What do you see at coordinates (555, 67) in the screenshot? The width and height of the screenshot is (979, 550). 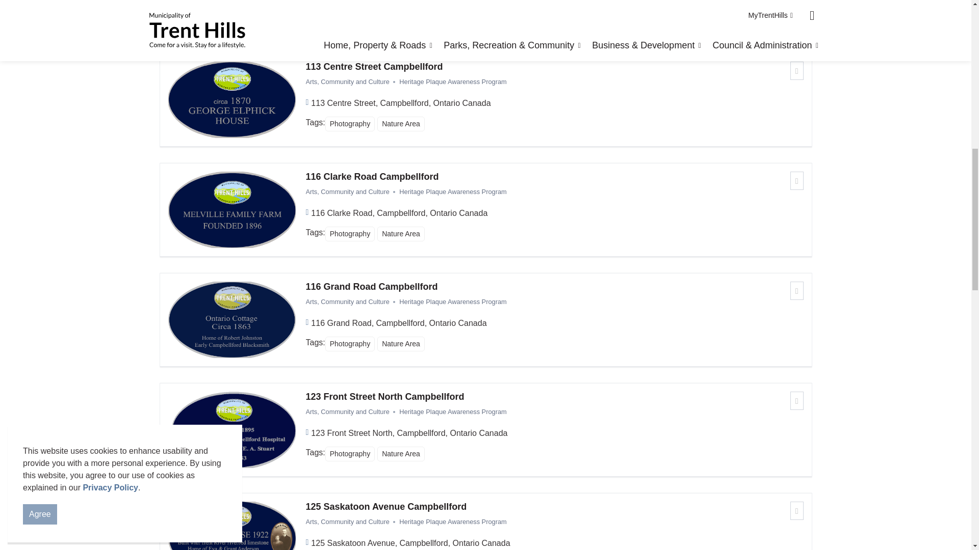 I see `Click to open 113 Centre Street Campbellford` at bounding box center [555, 67].